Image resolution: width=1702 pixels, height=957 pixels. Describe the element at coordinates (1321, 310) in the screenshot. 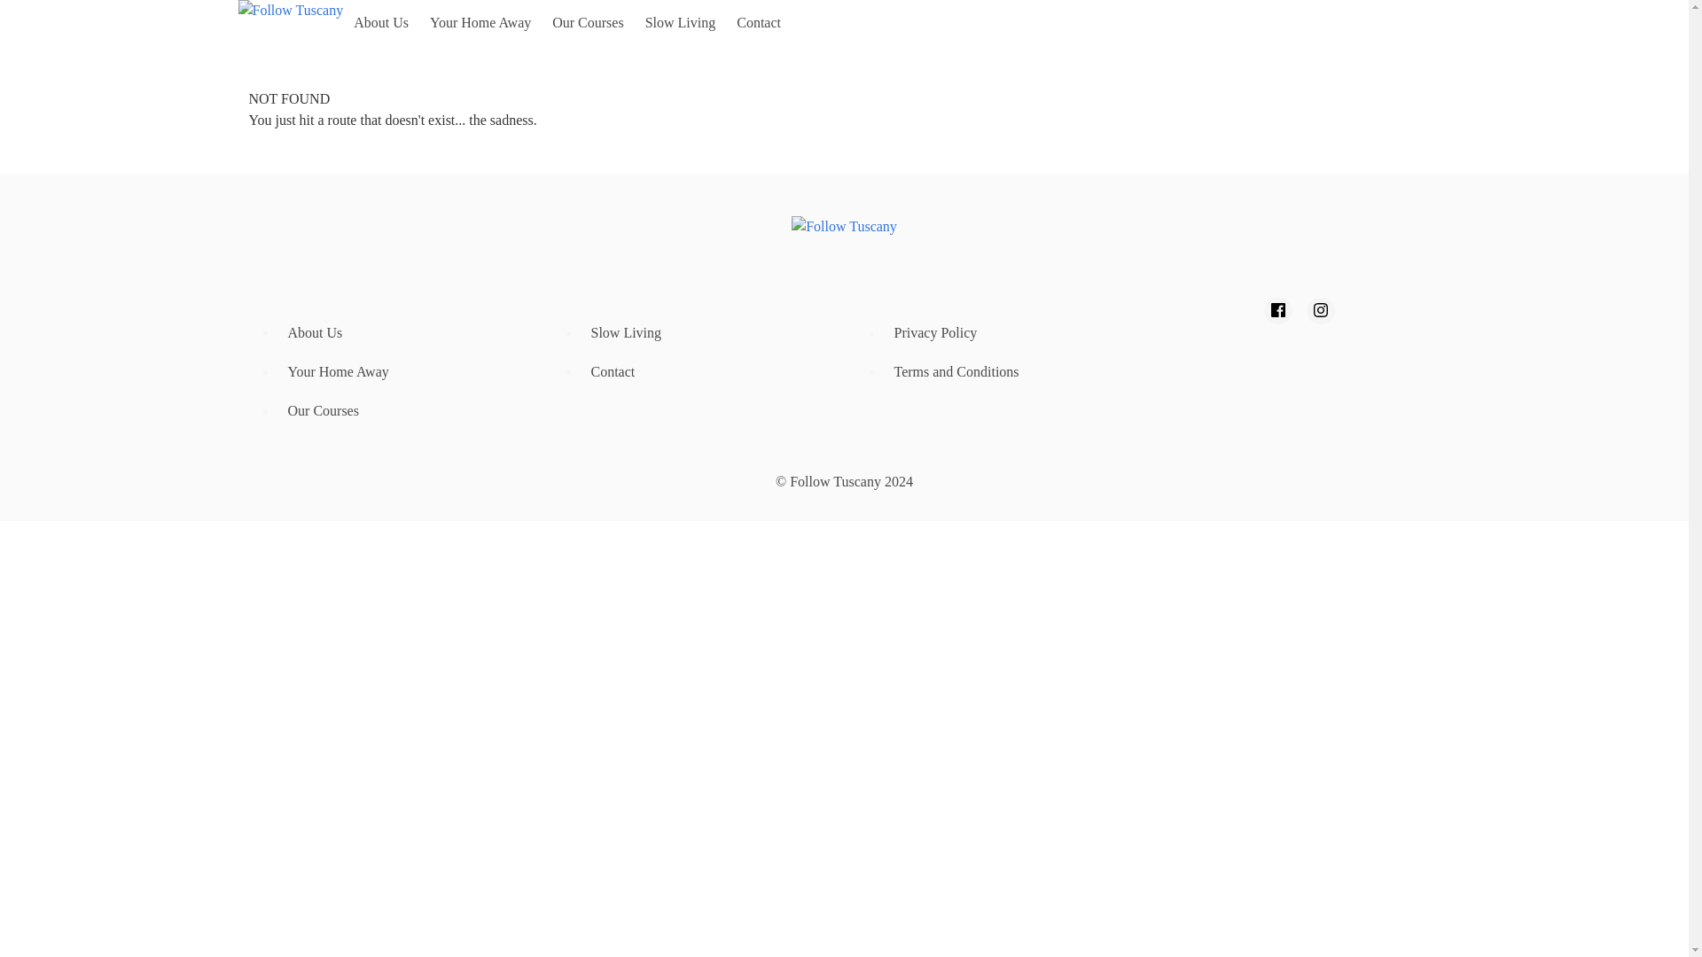

I see `instagram` at that location.